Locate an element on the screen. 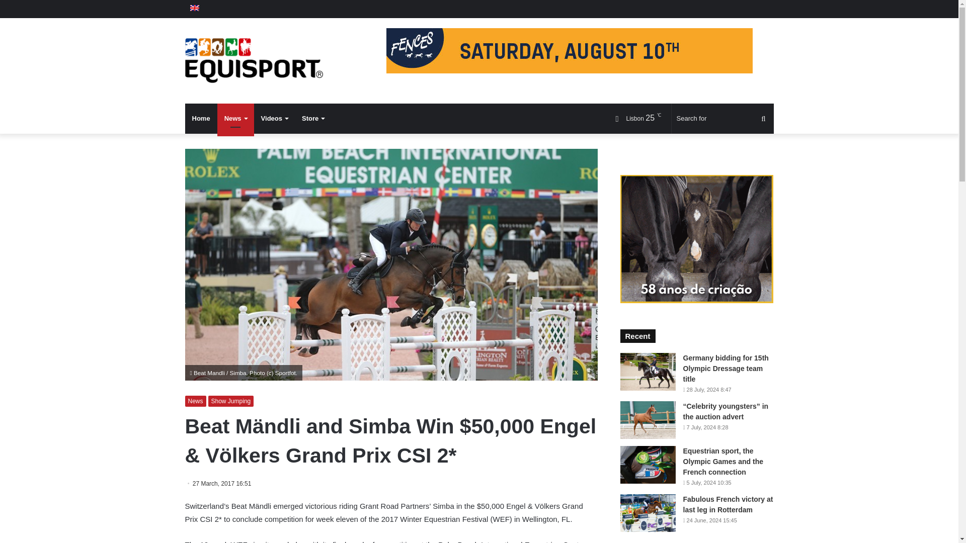 The width and height of the screenshot is (966, 543). Store is located at coordinates (313, 119).